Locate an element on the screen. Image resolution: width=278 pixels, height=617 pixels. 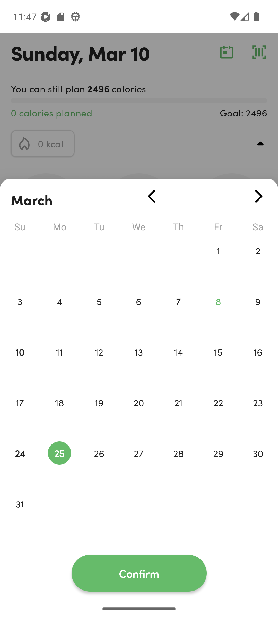
19 is located at coordinates (99, 413).